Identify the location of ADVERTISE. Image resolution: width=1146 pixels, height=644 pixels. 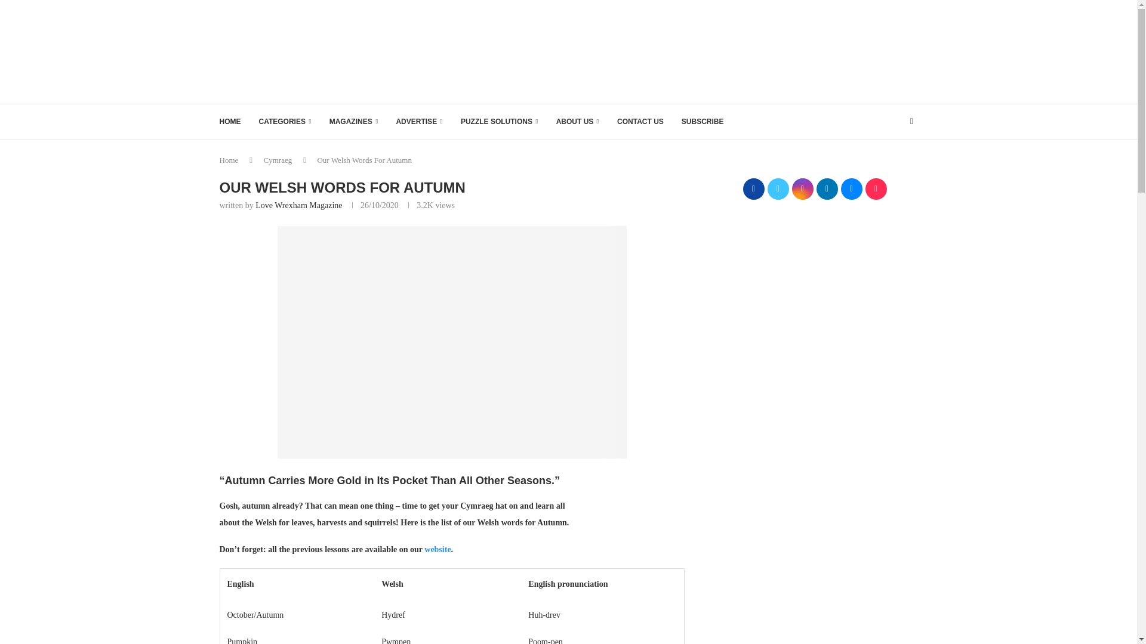
(419, 122).